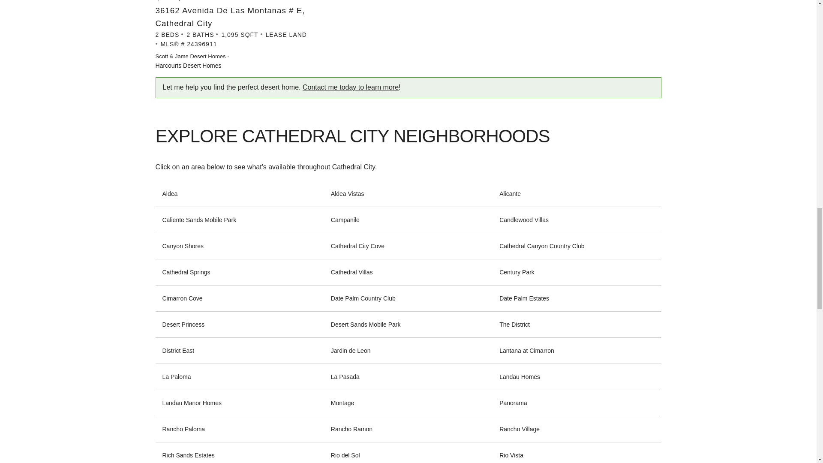 This screenshot has width=823, height=463. Describe the element at coordinates (351, 351) in the screenshot. I see `Jardin de Leon real estate` at that location.